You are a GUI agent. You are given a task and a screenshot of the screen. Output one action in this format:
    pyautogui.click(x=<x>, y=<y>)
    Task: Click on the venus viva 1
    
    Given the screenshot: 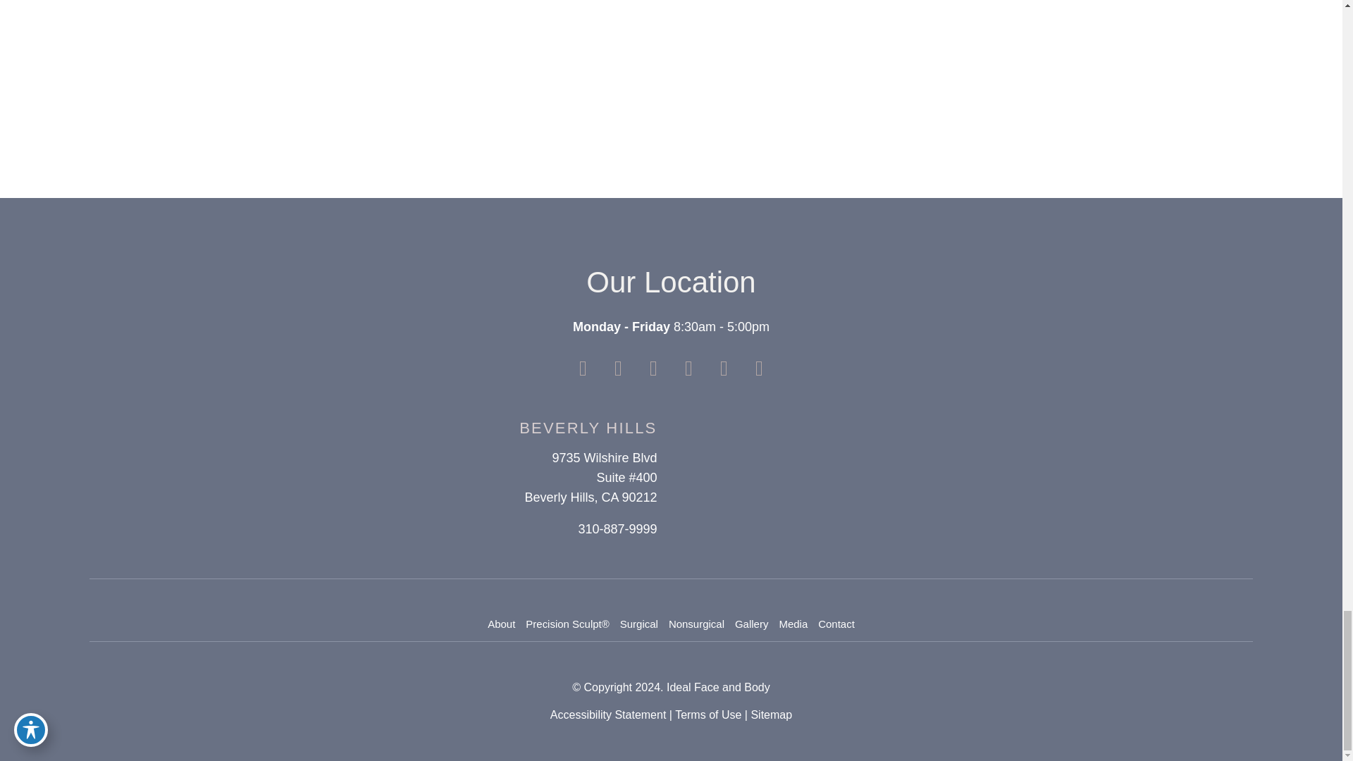 What is the action you would take?
    pyautogui.click(x=357, y=11)
    